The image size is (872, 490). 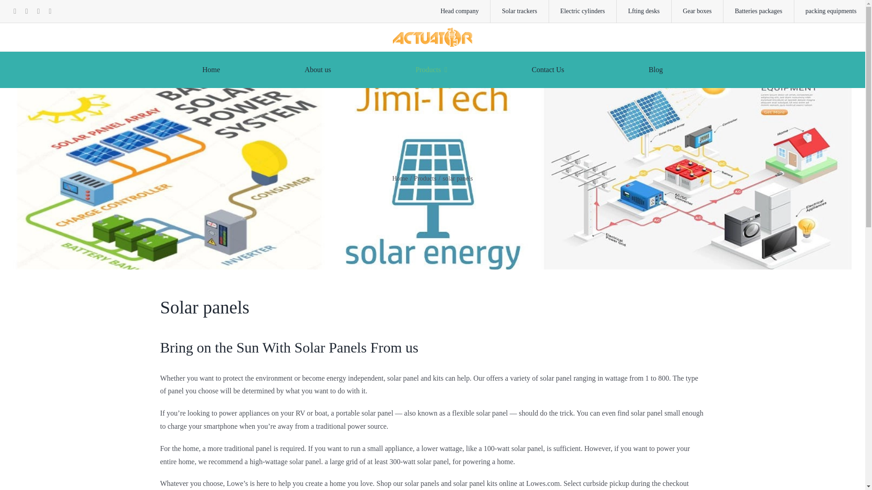 I want to click on Solar trackers, so click(x=519, y=11).